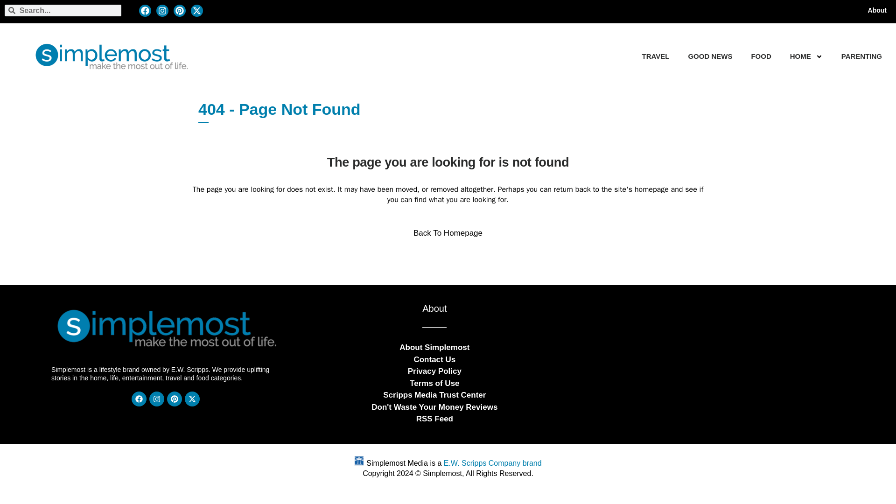 The image size is (896, 504). Describe the element at coordinates (434, 371) in the screenshot. I see `Privacy Policy` at that location.